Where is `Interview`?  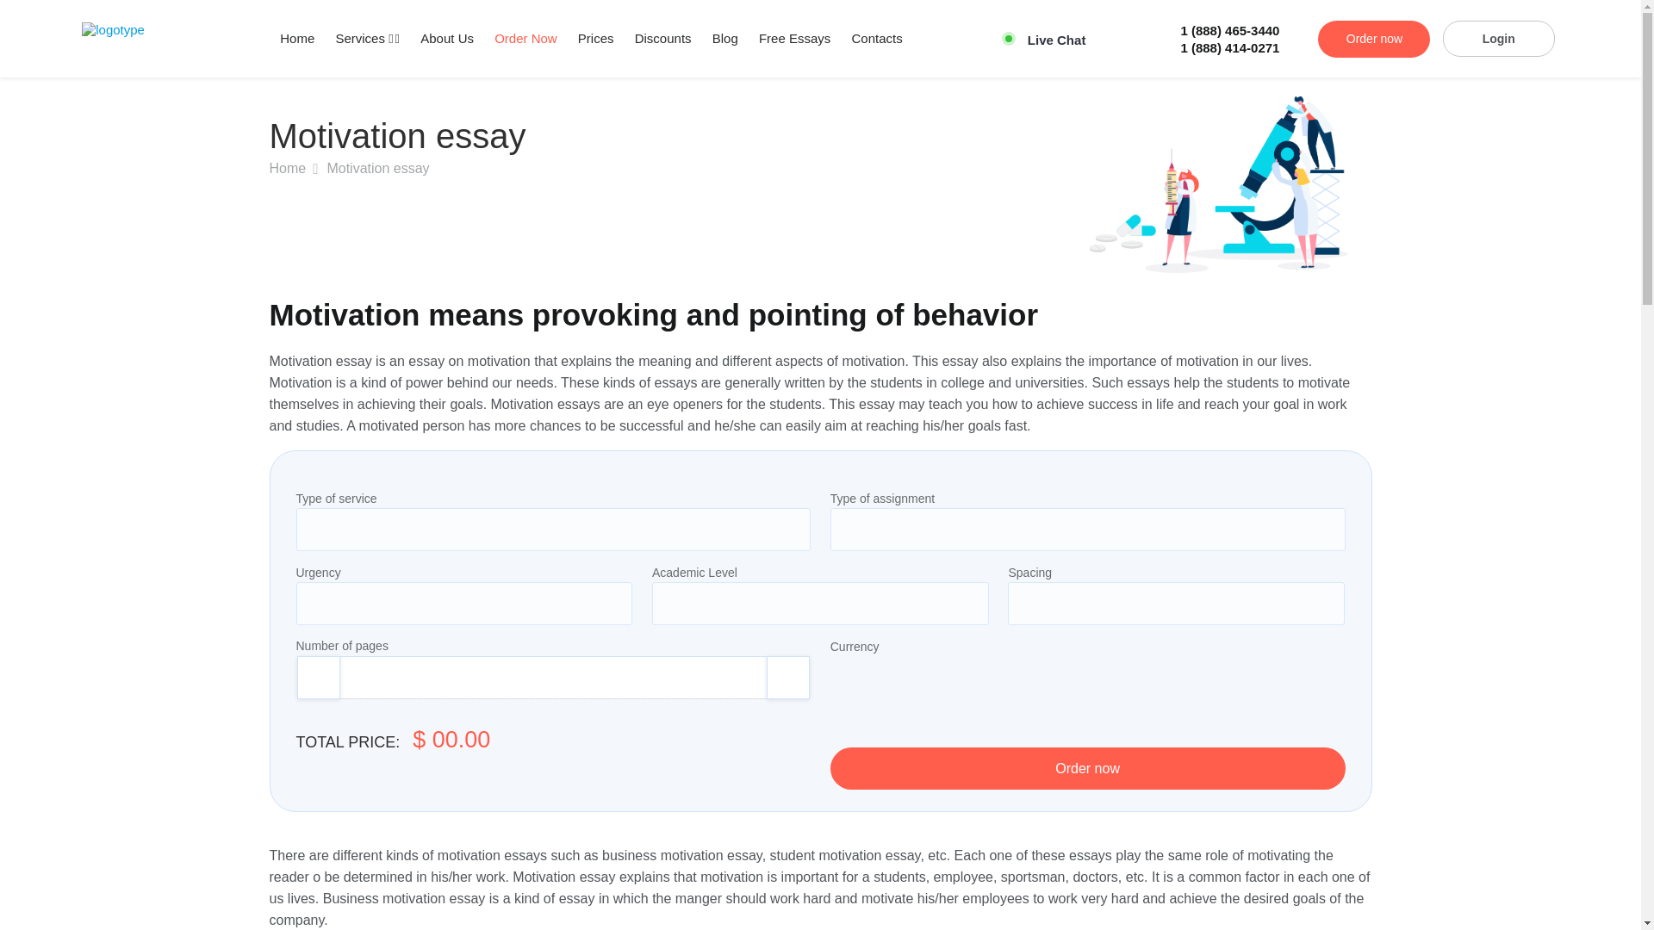
Interview is located at coordinates (925, 289).